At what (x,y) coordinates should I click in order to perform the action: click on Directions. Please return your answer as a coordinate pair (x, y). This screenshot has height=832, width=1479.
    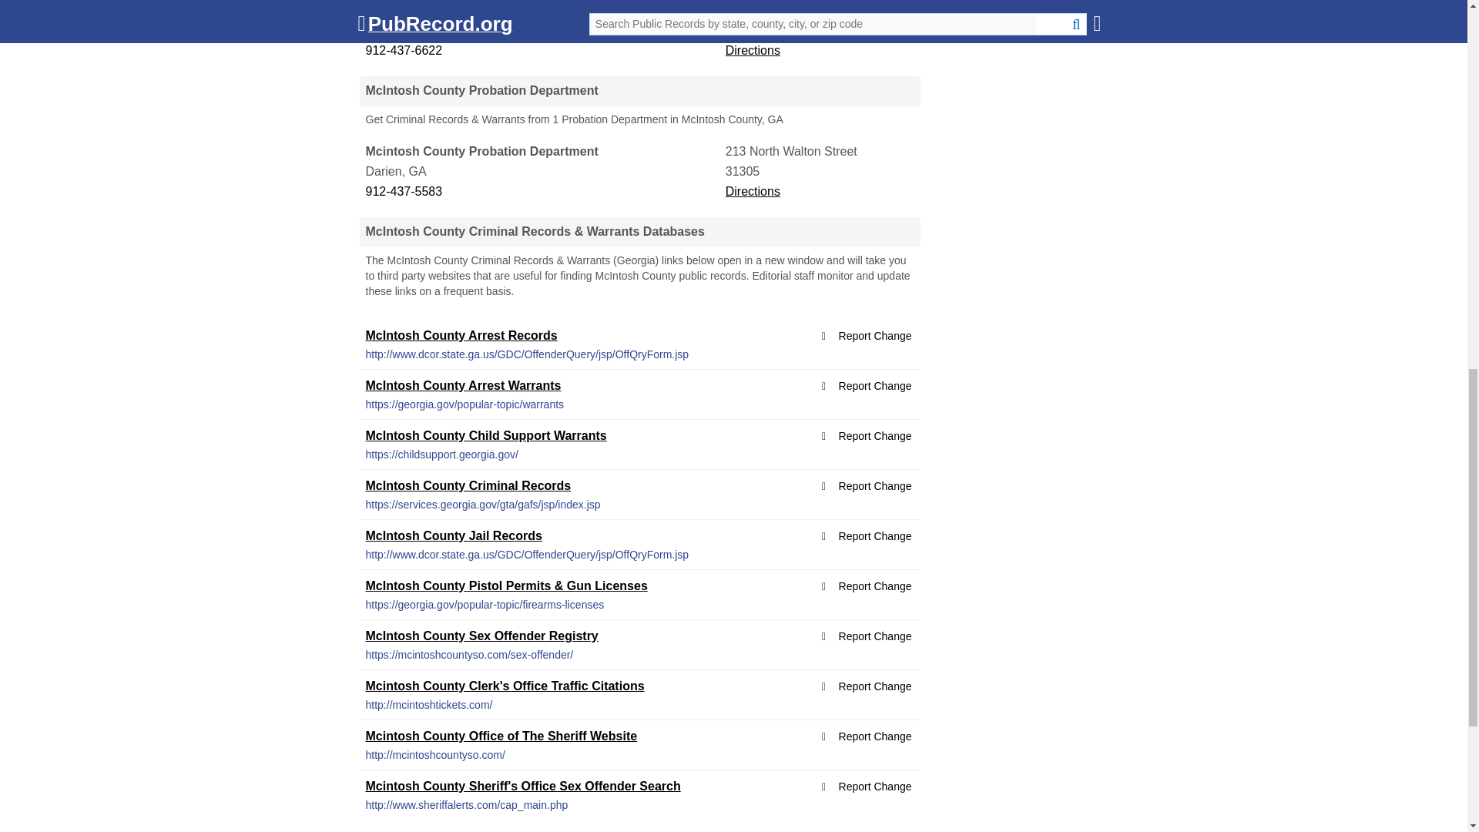
    Looking at the image, I should click on (753, 191).